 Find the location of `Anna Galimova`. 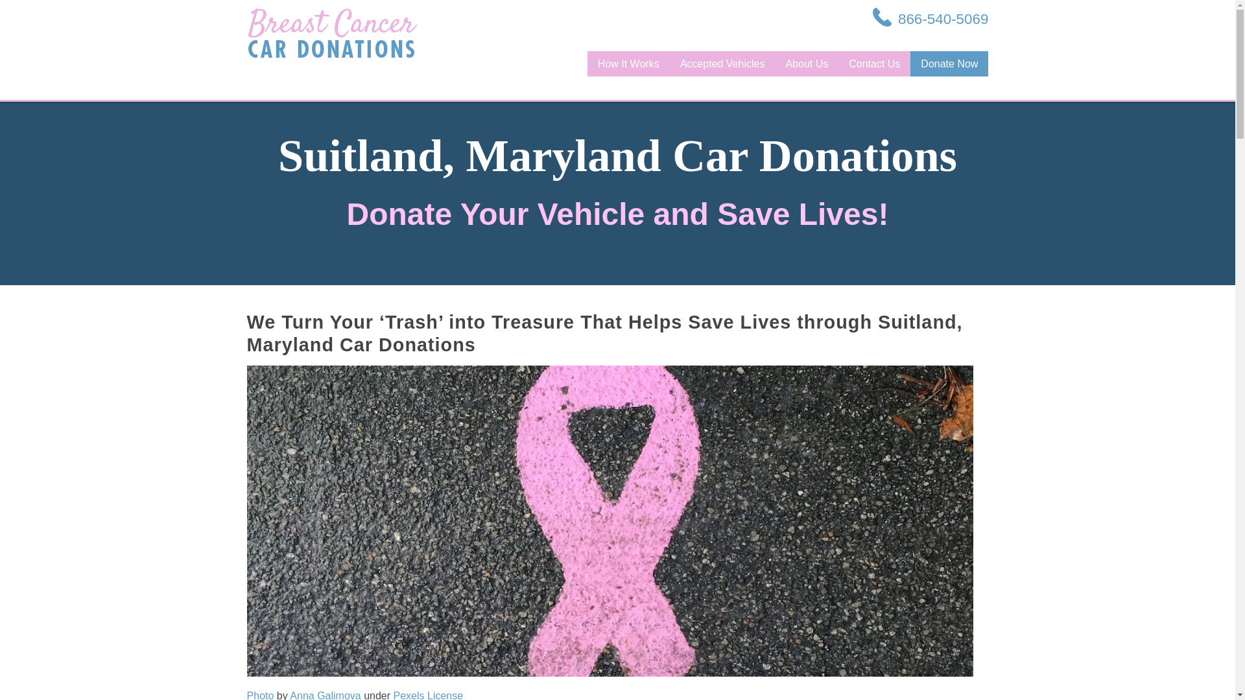

Anna Galimova is located at coordinates (326, 695).